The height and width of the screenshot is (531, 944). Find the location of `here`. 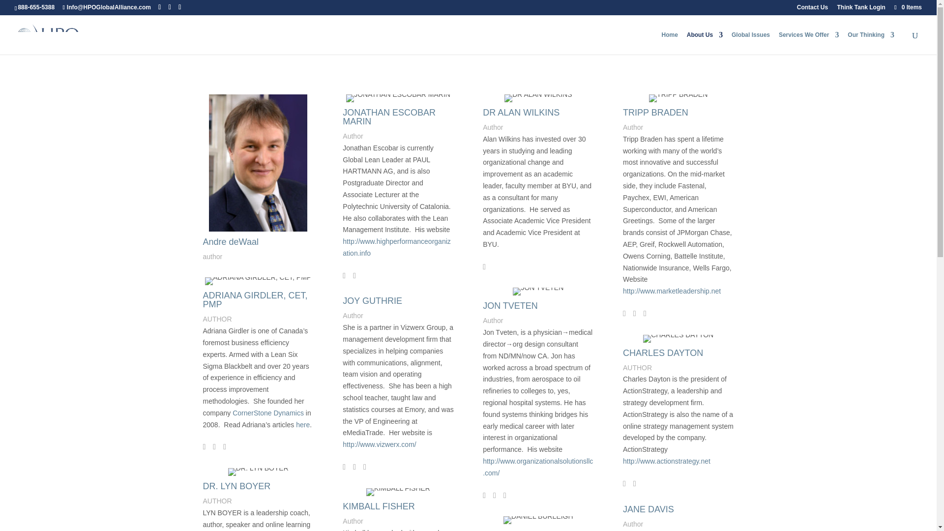

here is located at coordinates (303, 425).